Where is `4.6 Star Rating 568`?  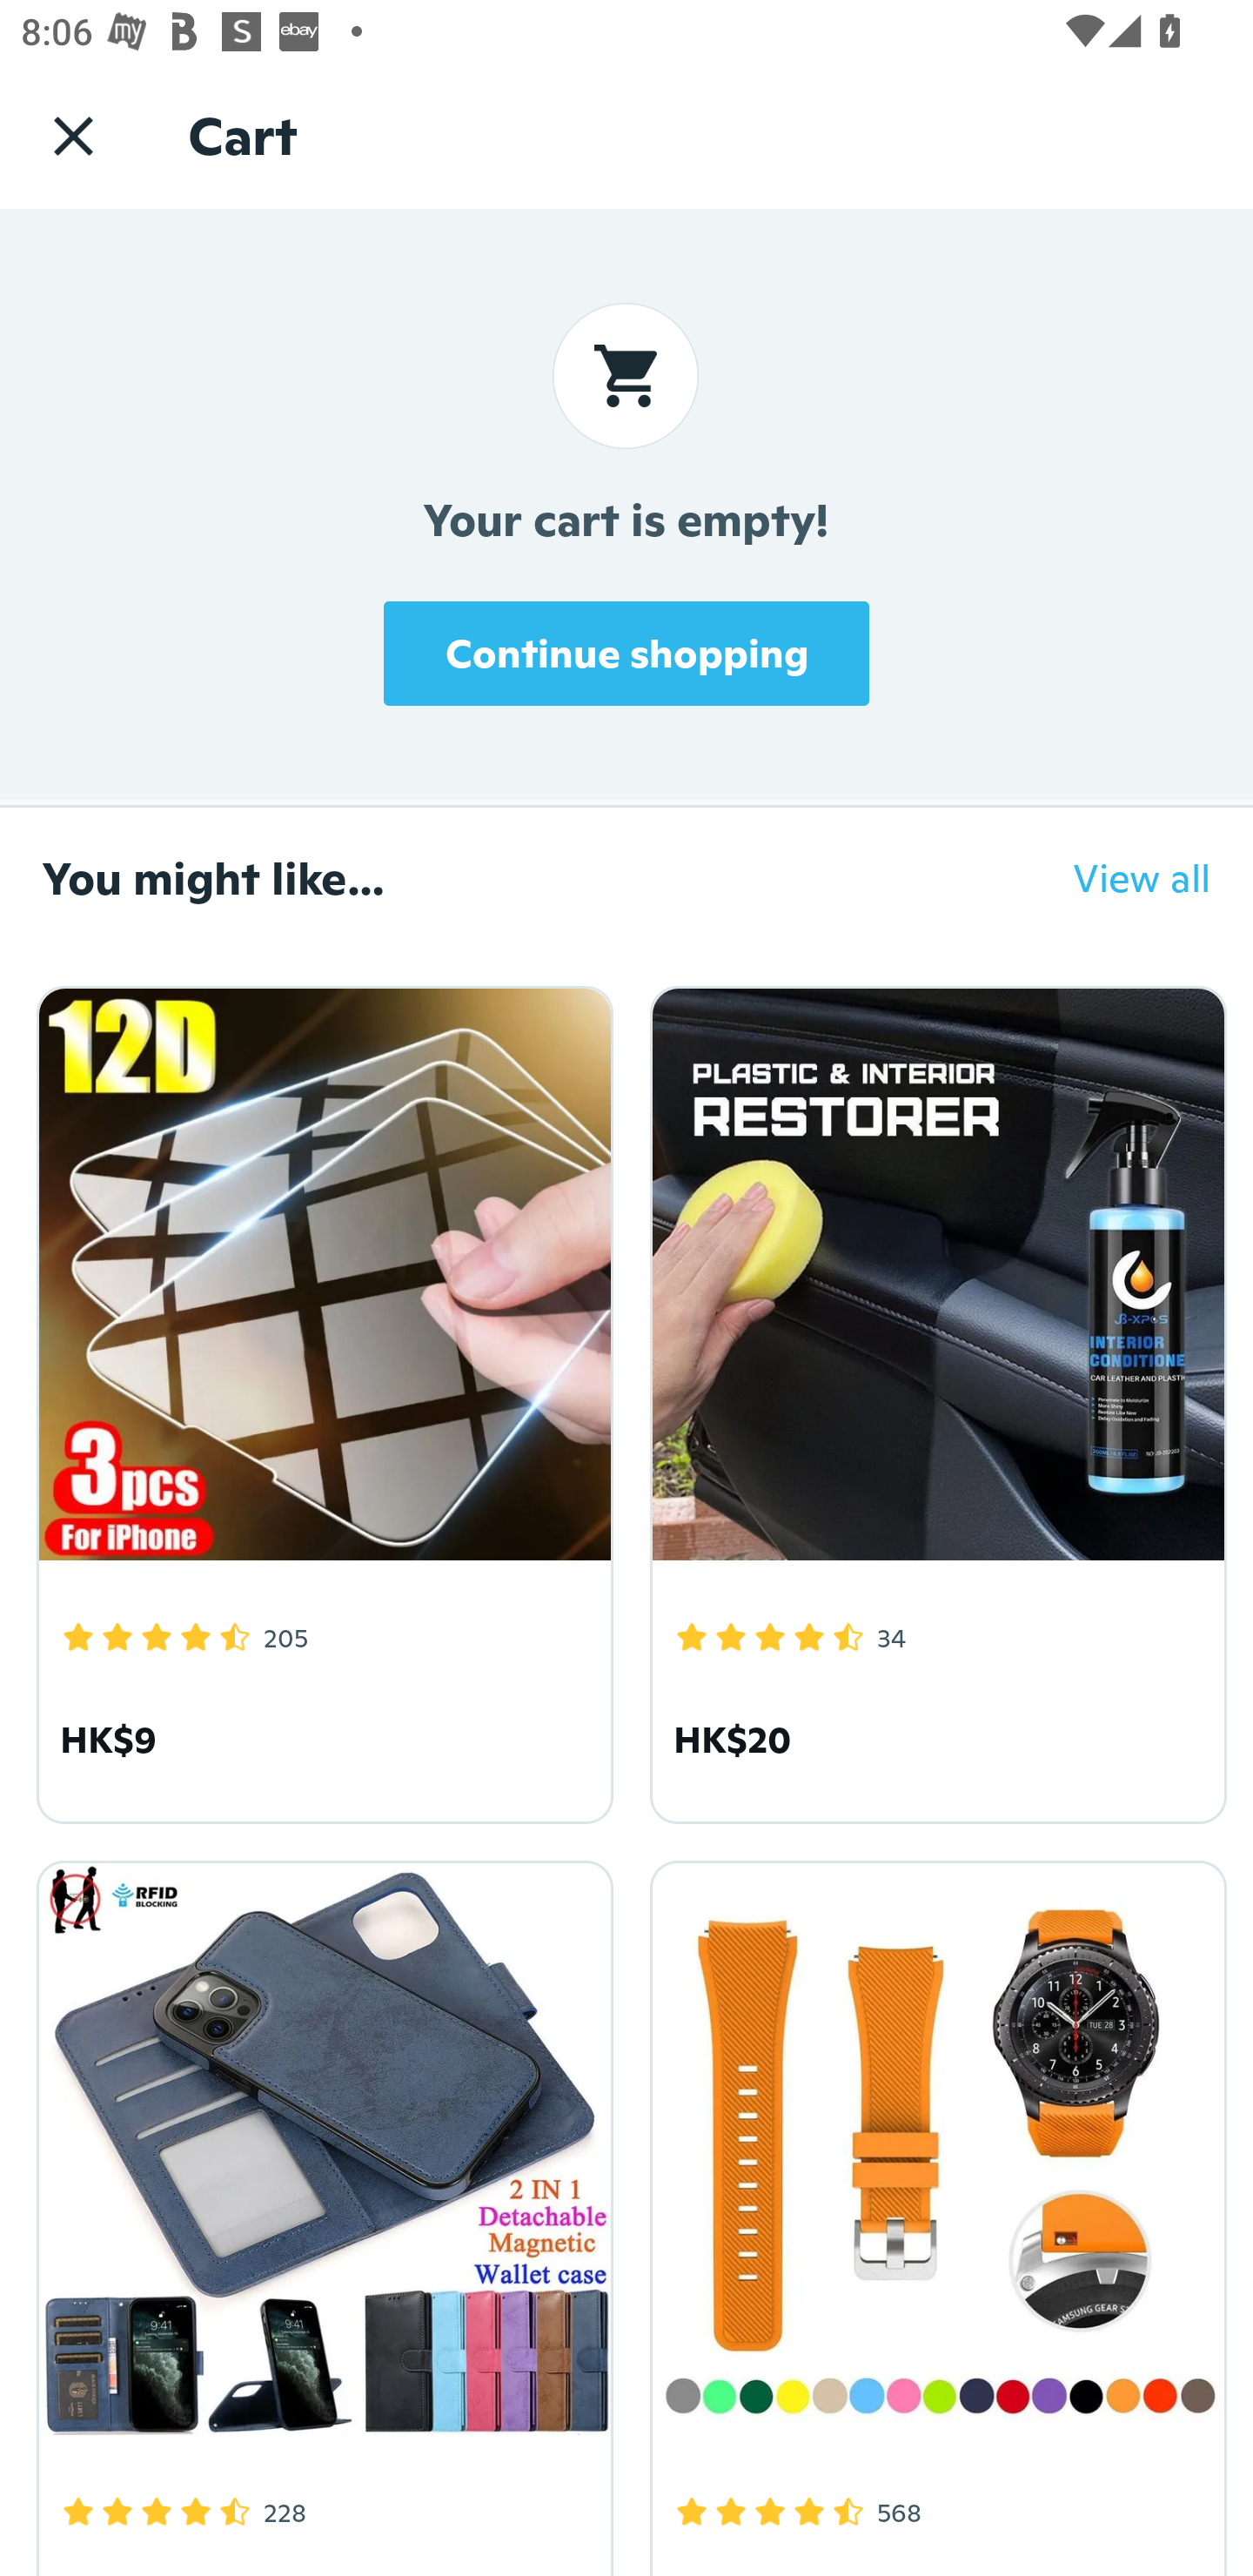 4.6 Star Rating 568 is located at coordinates (933, 2212).